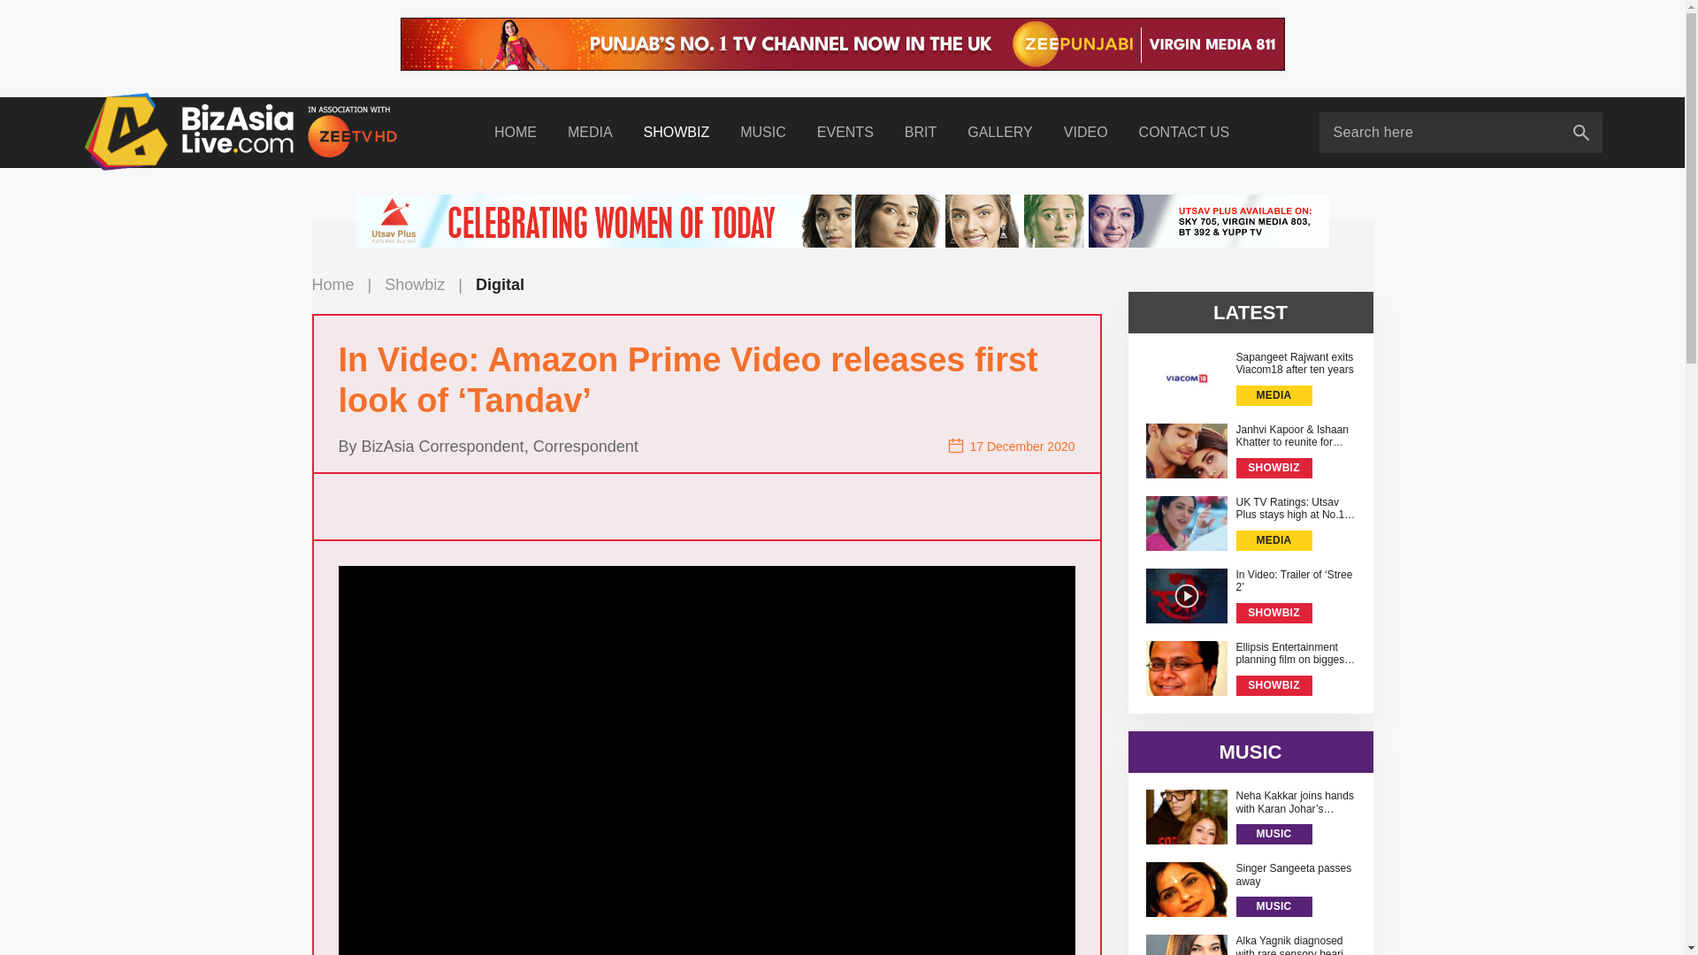  Describe the element at coordinates (841, 44) in the screenshot. I see `Top header Banner` at that location.